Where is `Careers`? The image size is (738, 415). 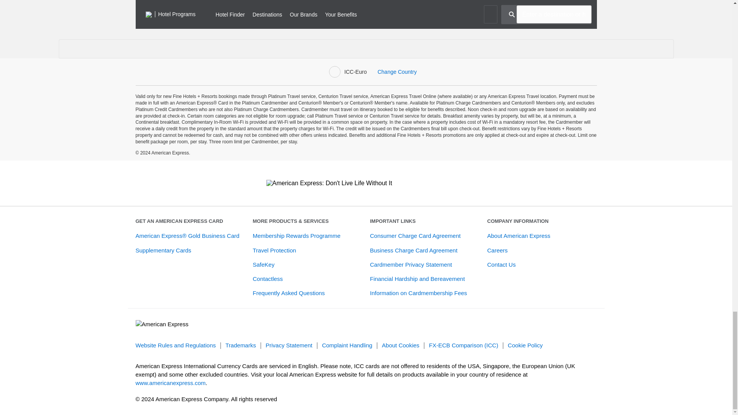 Careers is located at coordinates (497, 250).